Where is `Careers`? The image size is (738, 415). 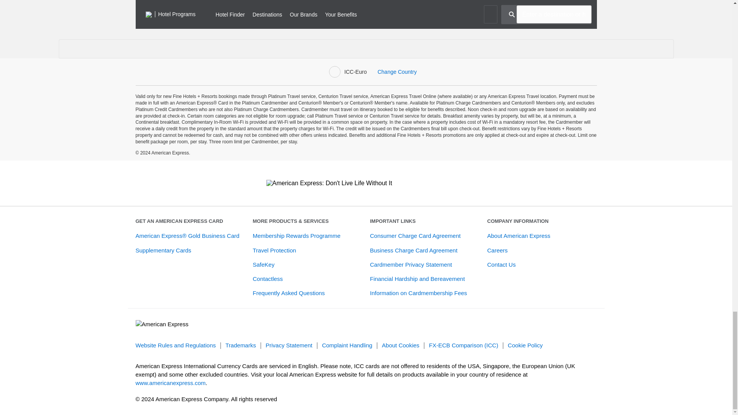 Careers is located at coordinates (497, 250).